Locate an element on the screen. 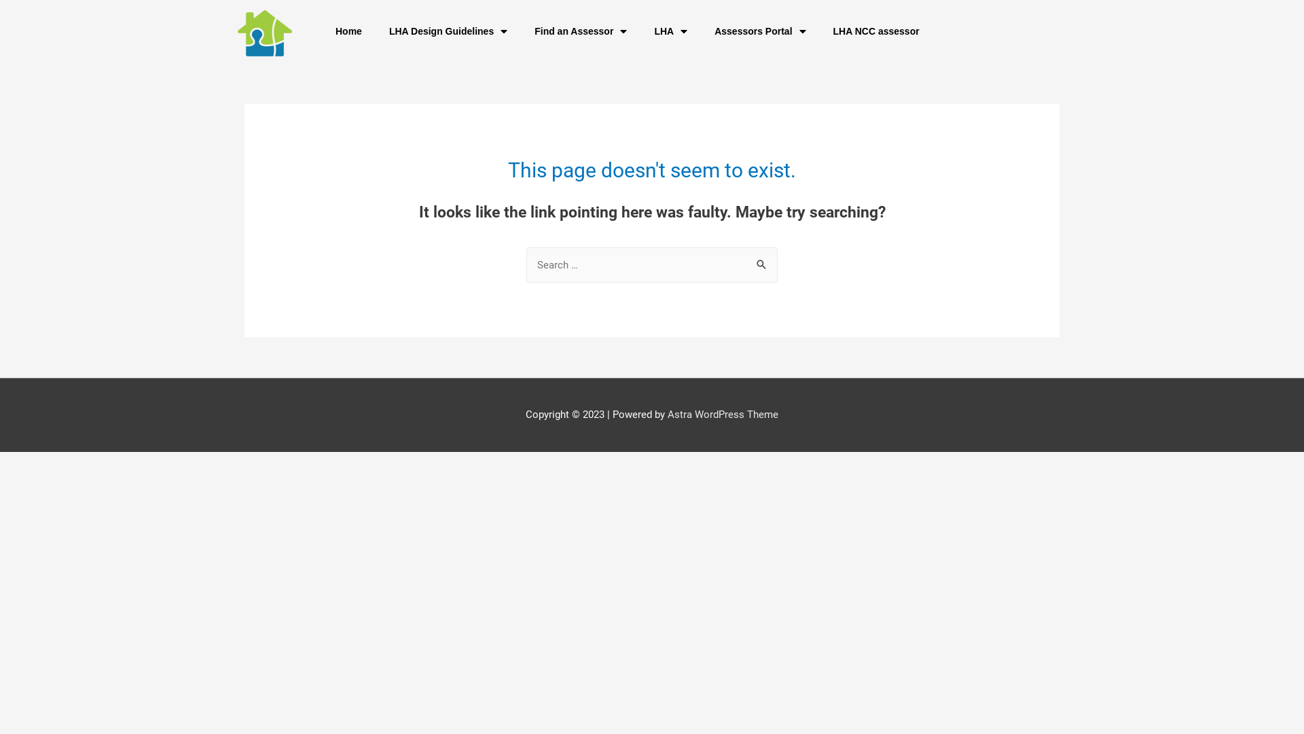  Astra WordPress Theme is located at coordinates (723, 415).